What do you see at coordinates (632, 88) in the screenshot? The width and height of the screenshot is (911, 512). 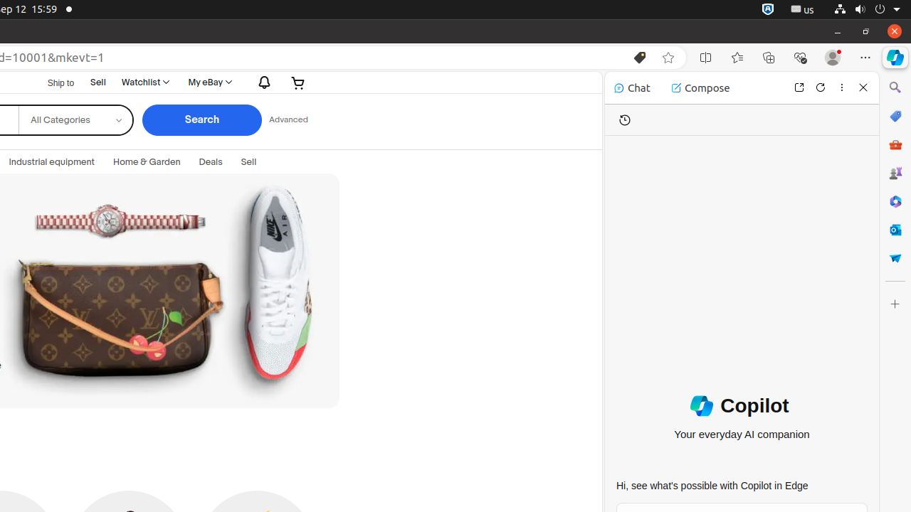 I see `Chat` at bounding box center [632, 88].